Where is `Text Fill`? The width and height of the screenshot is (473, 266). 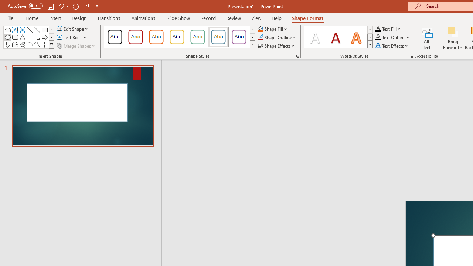 Text Fill is located at coordinates (388, 29).